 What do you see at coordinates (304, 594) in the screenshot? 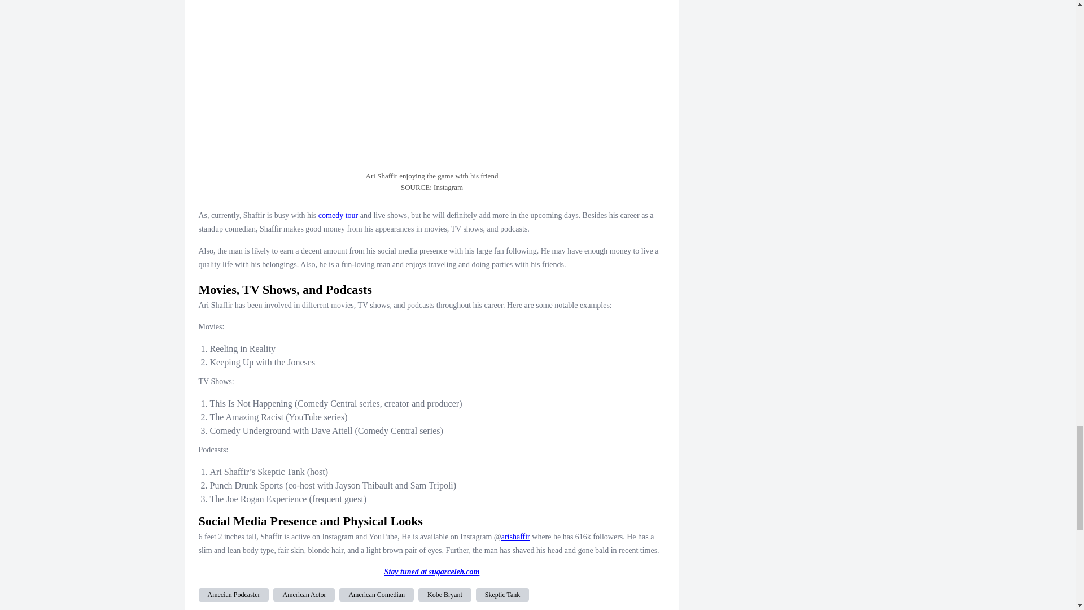
I see `American Actor` at bounding box center [304, 594].